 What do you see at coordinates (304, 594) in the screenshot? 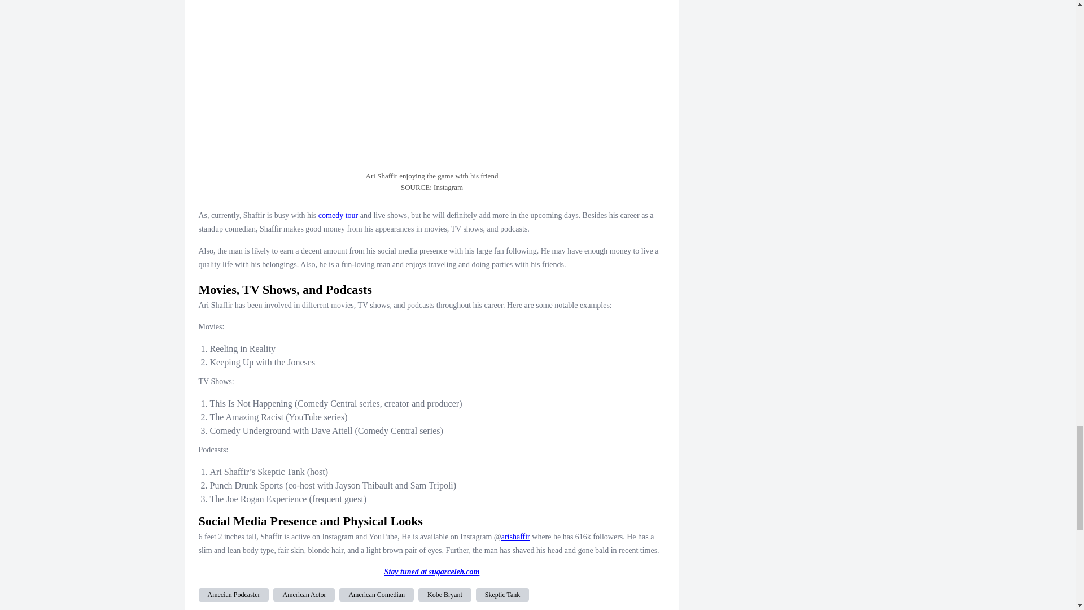
I see `American Actor` at bounding box center [304, 594].